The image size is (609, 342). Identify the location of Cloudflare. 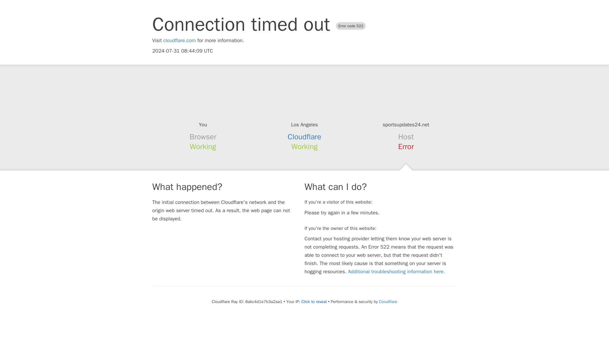
(388, 301).